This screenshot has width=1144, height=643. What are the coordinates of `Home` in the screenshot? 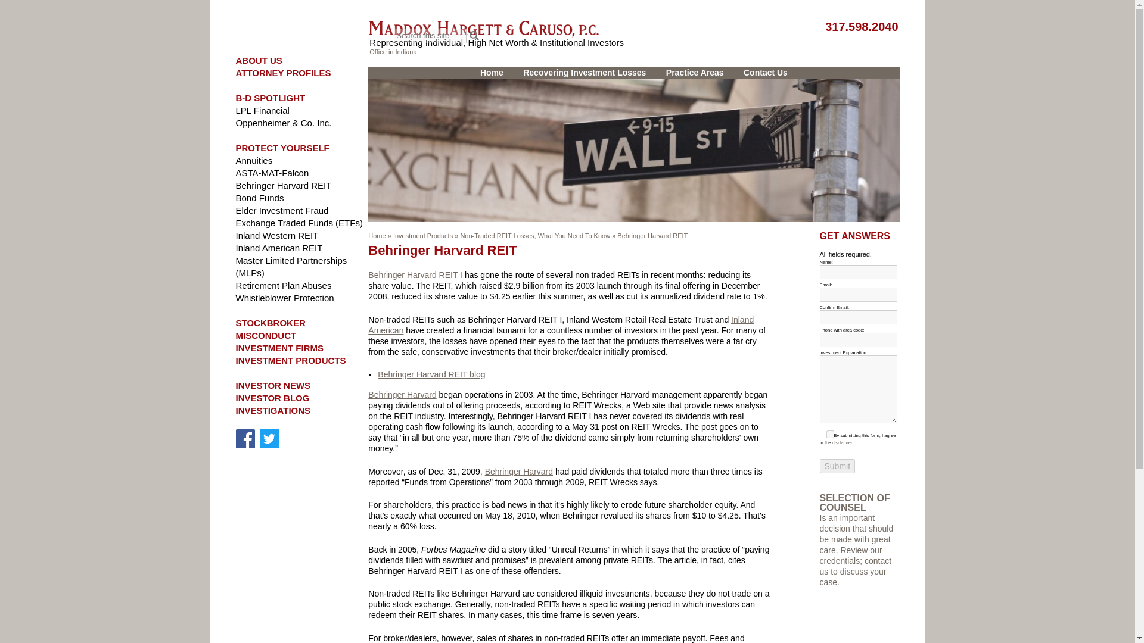 It's located at (492, 73).